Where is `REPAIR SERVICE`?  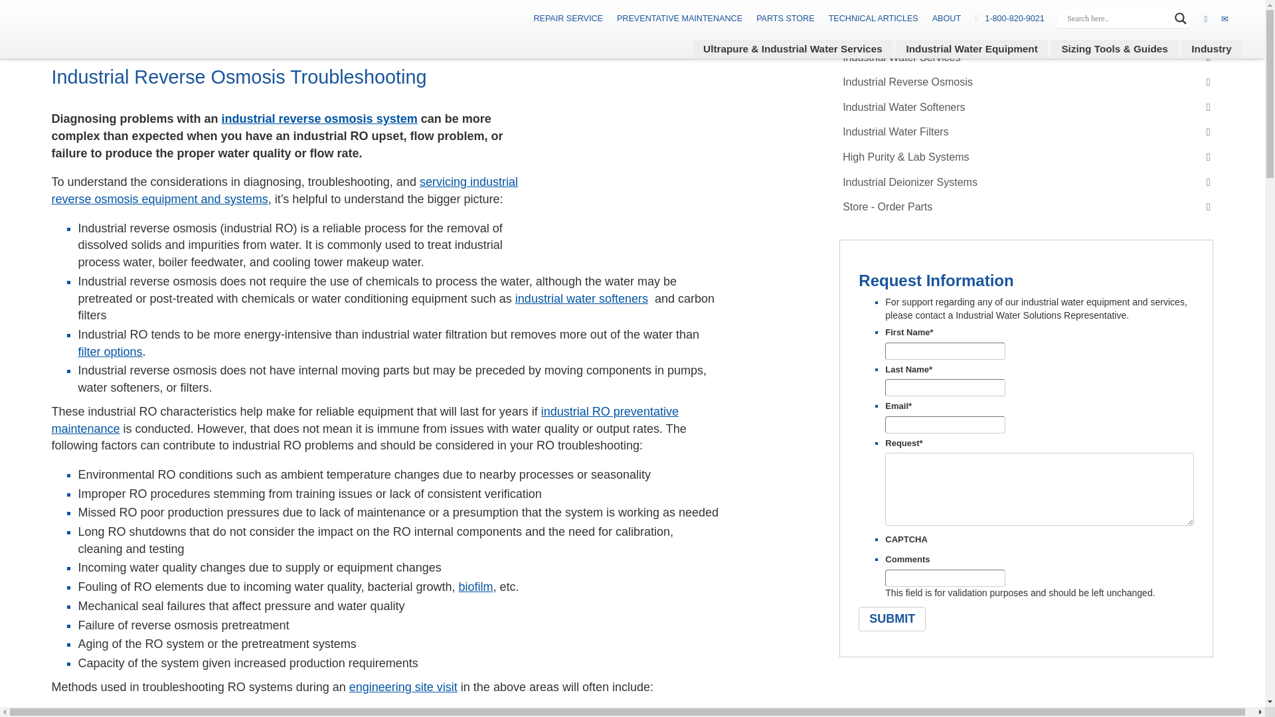 REPAIR SERVICE is located at coordinates (568, 18).